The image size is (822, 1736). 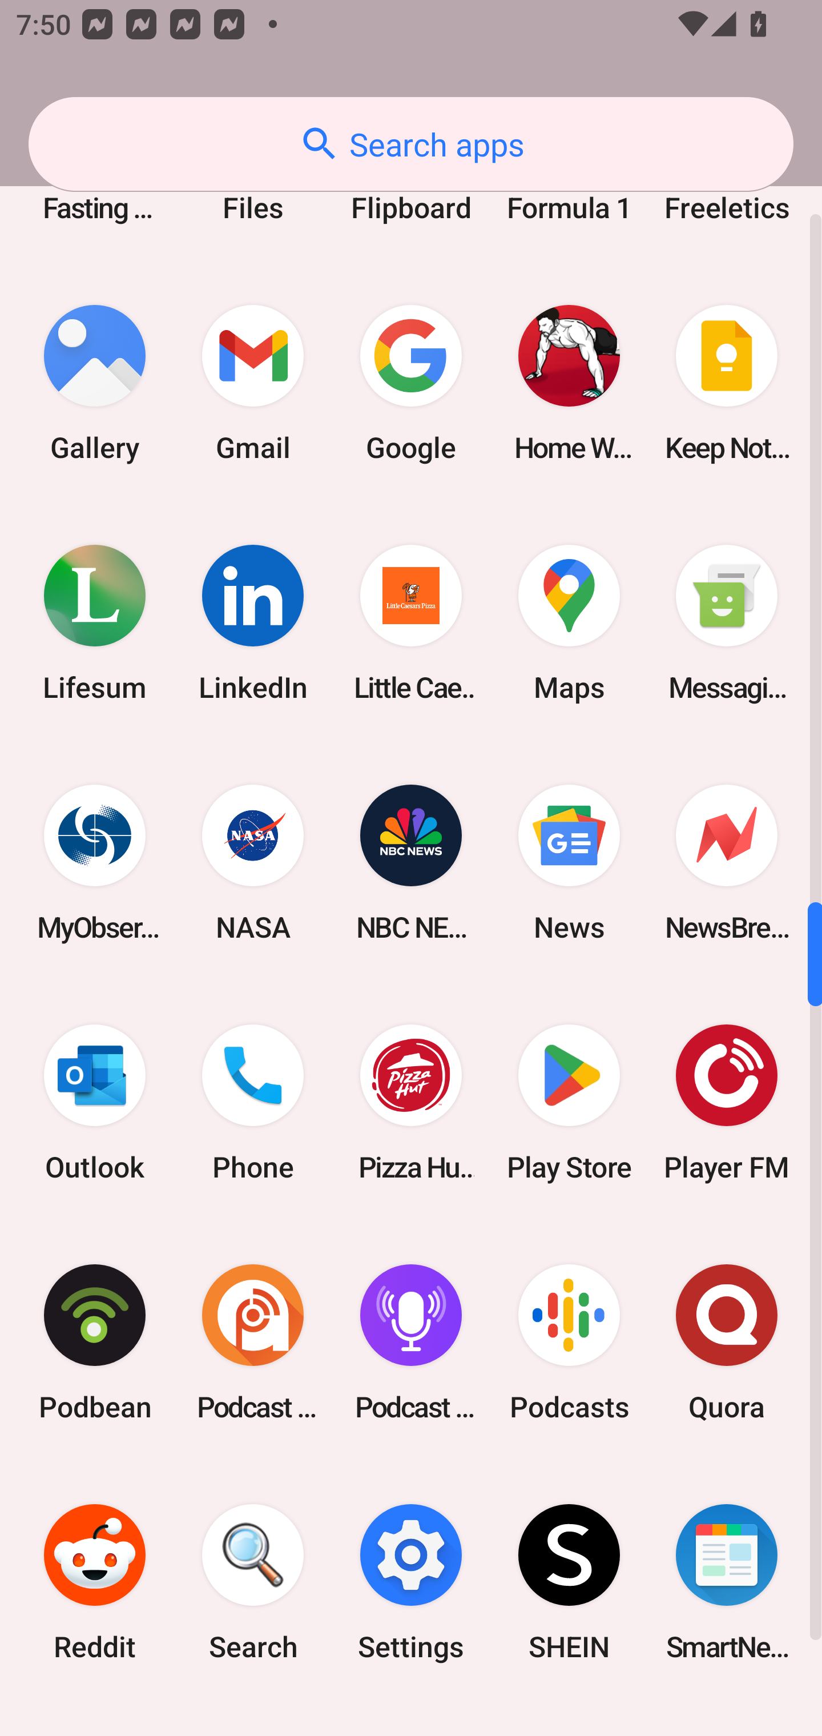 What do you see at coordinates (411, 144) in the screenshot?
I see `  Search apps` at bounding box center [411, 144].